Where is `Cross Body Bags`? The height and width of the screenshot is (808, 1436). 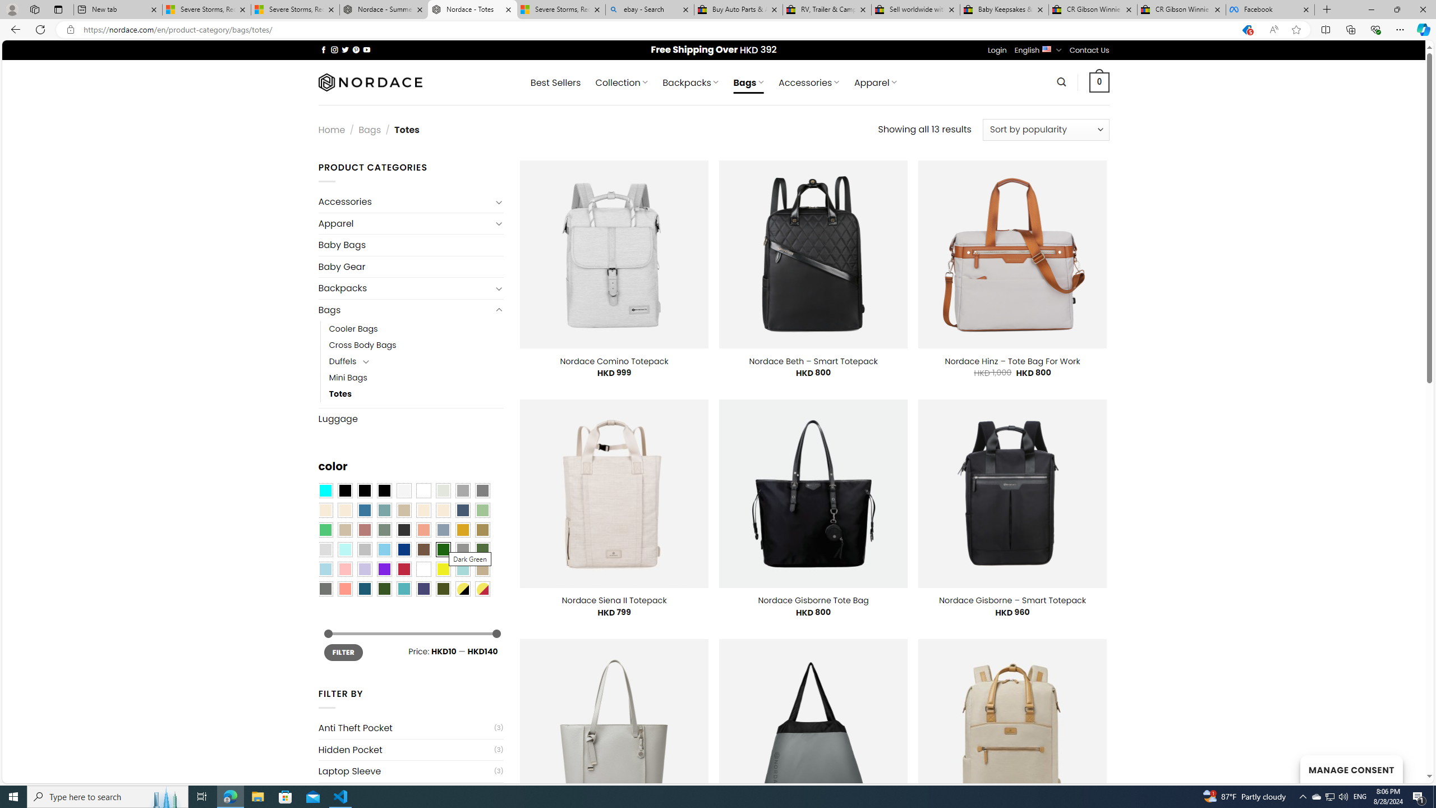 Cross Body Bags is located at coordinates (362, 345).